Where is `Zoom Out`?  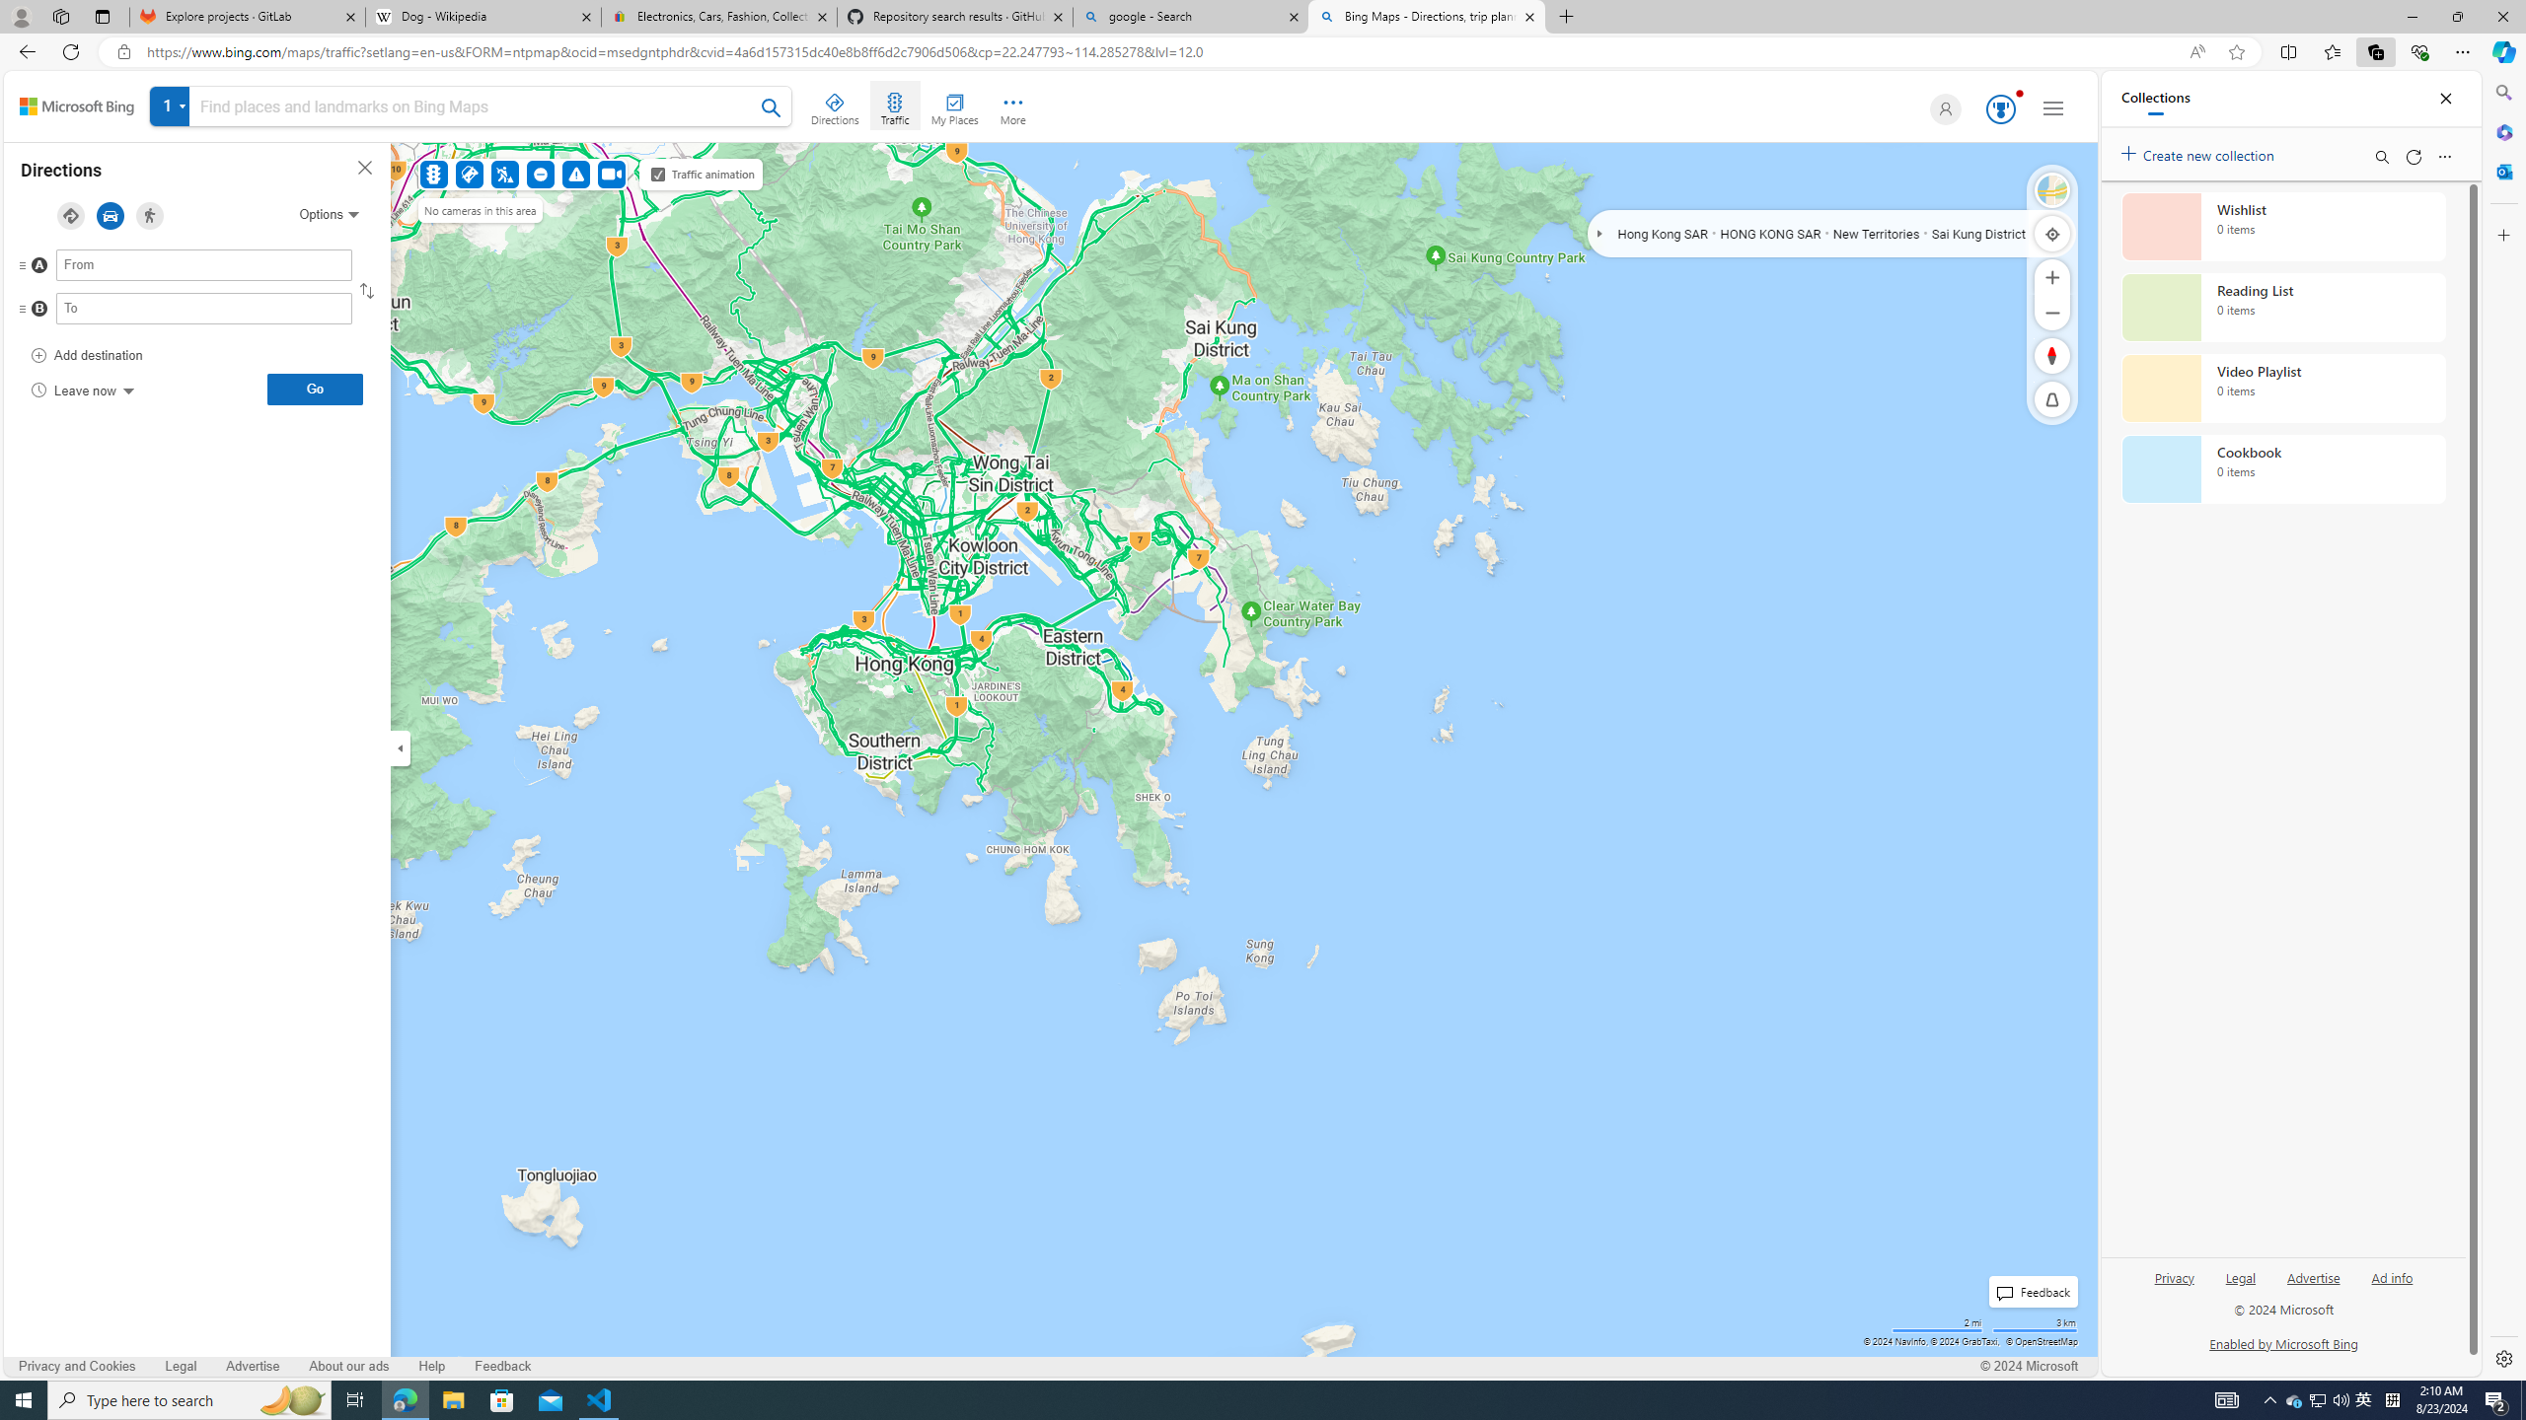
Zoom Out is located at coordinates (2052, 313).